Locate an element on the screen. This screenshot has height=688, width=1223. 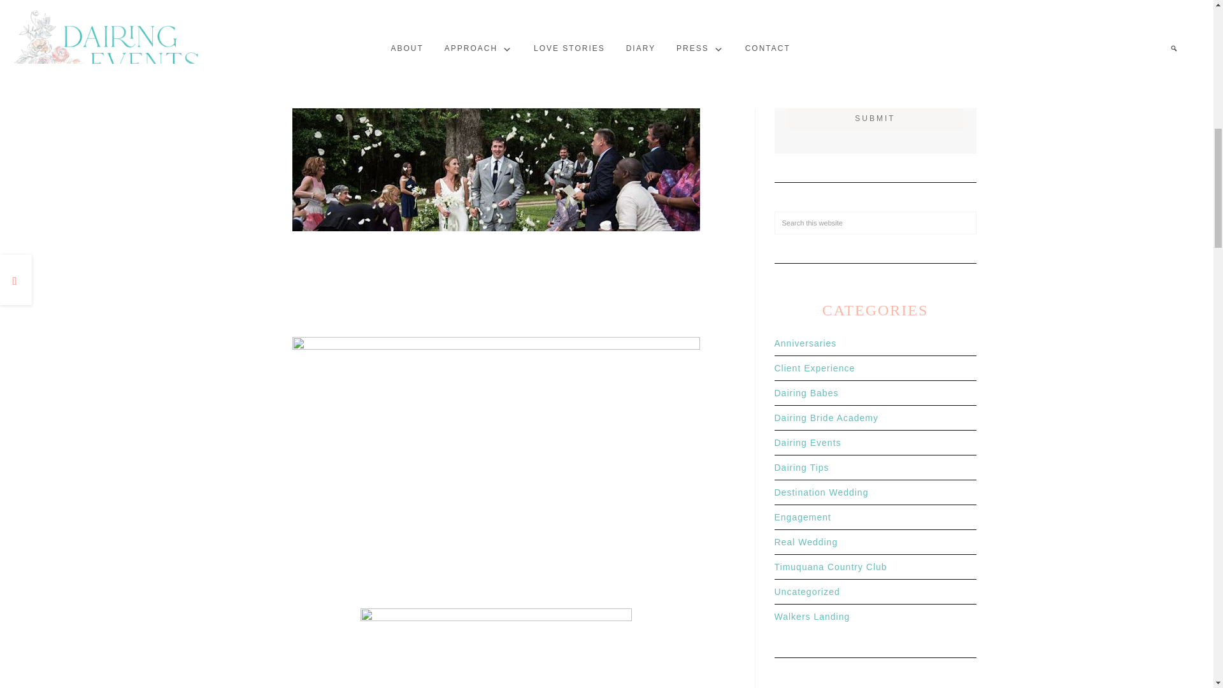
SUBMIT is located at coordinates (875, 118).